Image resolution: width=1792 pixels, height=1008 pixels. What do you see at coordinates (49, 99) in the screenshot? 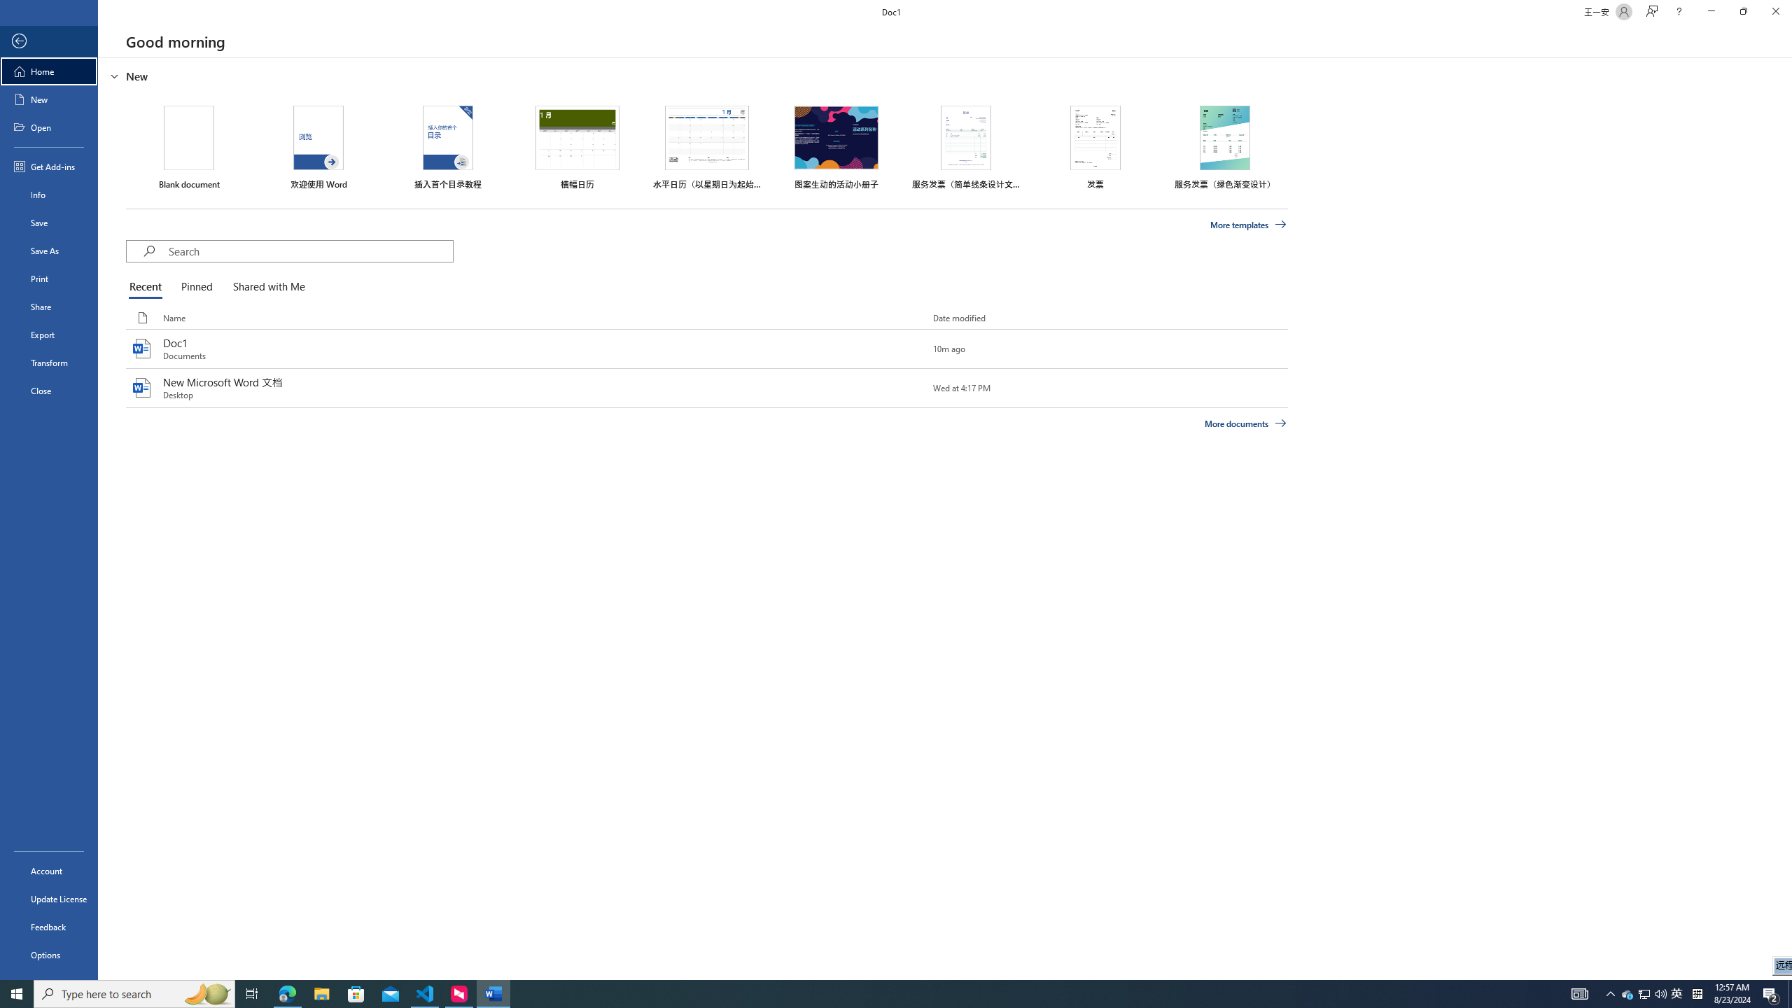
I see `New` at bounding box center [49, 99].